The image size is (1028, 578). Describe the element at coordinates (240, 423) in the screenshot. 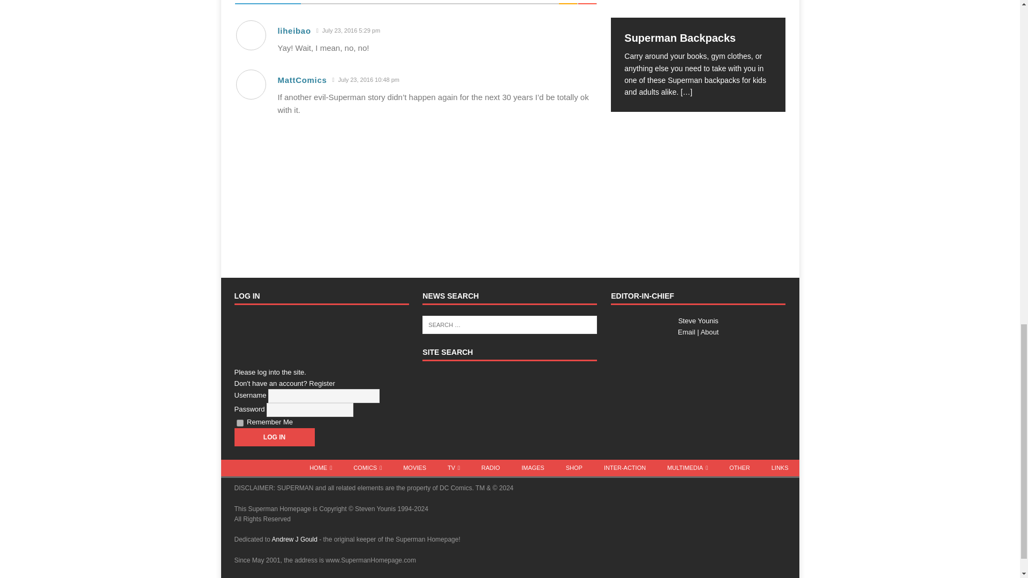

I see `forever` at that location.